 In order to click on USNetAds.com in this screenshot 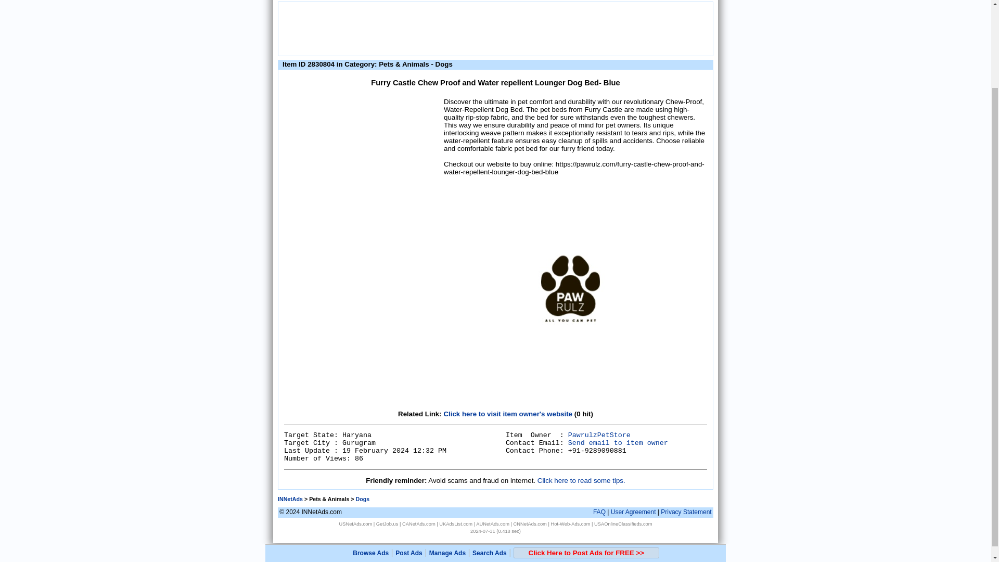, I will do `click(355, 523)`.